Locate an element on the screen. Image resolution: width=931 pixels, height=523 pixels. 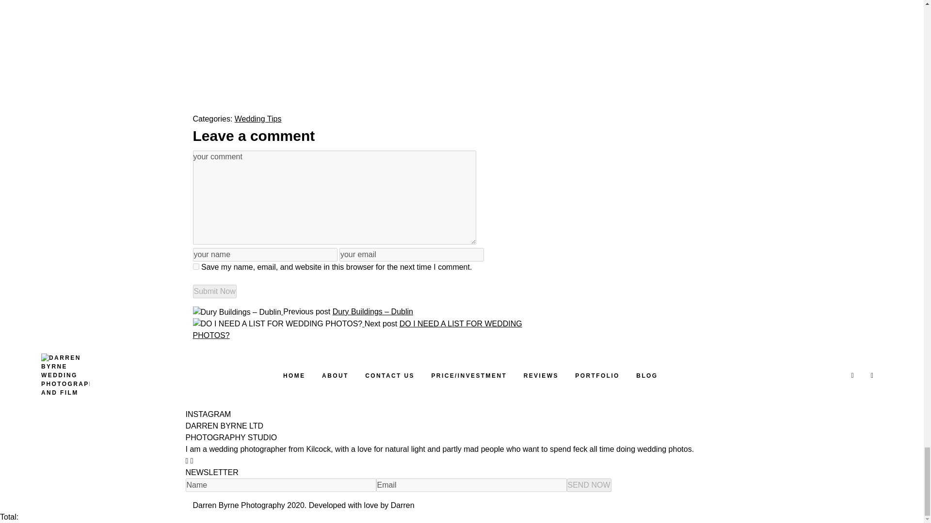
CONTACT US is located at coordinates (389, 376).